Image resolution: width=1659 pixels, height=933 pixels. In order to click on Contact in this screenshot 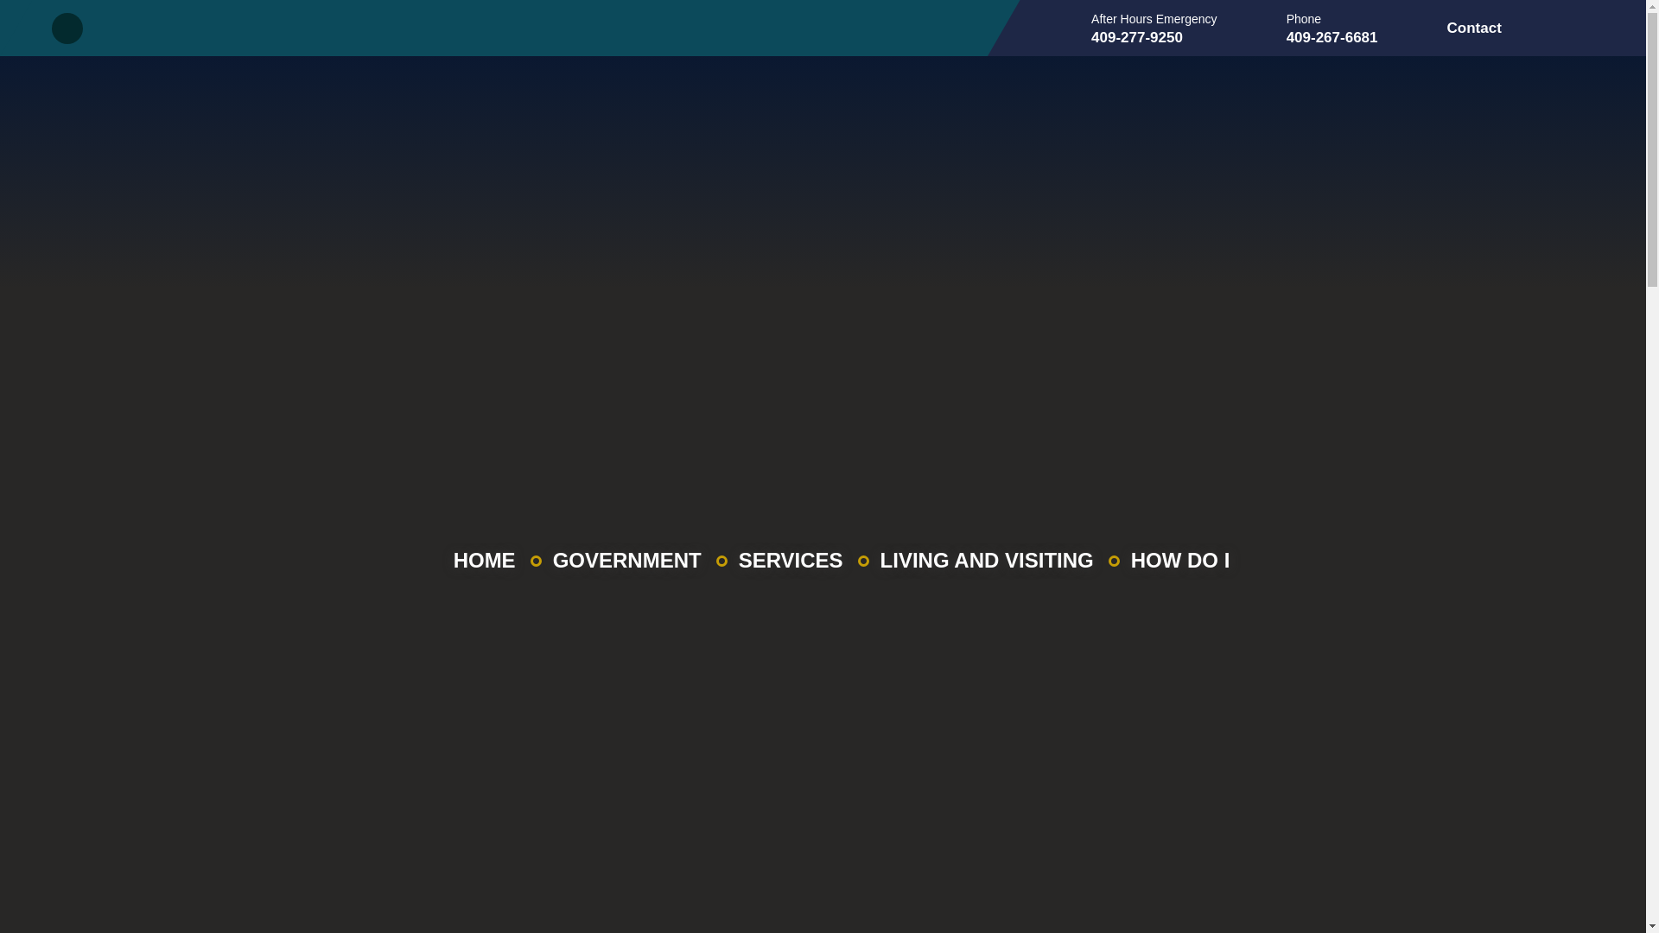, I will do `click(1474, 28)`.